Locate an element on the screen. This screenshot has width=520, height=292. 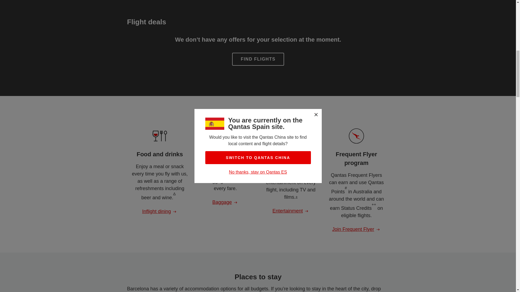
Baggage information is located at coordinates (225, 202).